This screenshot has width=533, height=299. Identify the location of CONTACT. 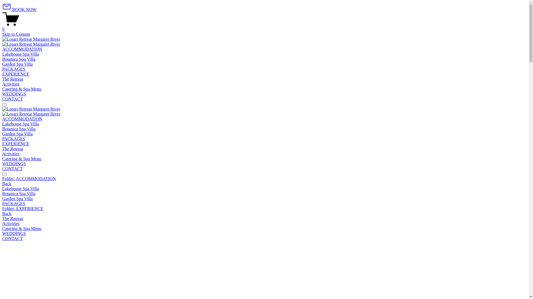
(264, 239).